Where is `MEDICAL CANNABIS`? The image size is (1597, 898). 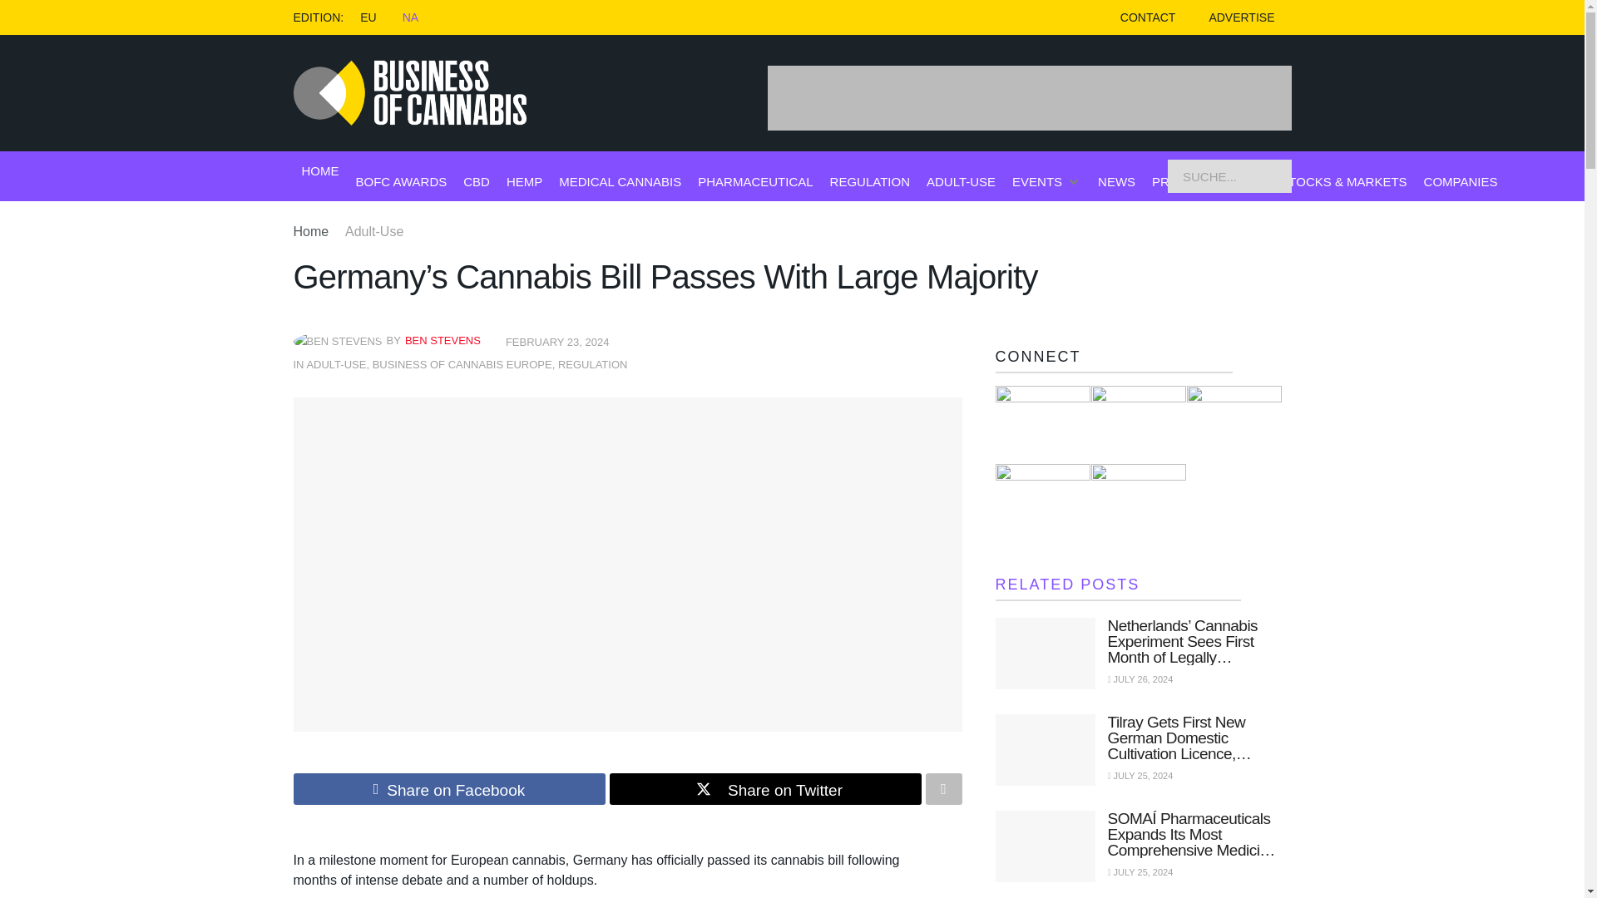 MEDICAL CANNABIS is located at coordinates (621, 181).